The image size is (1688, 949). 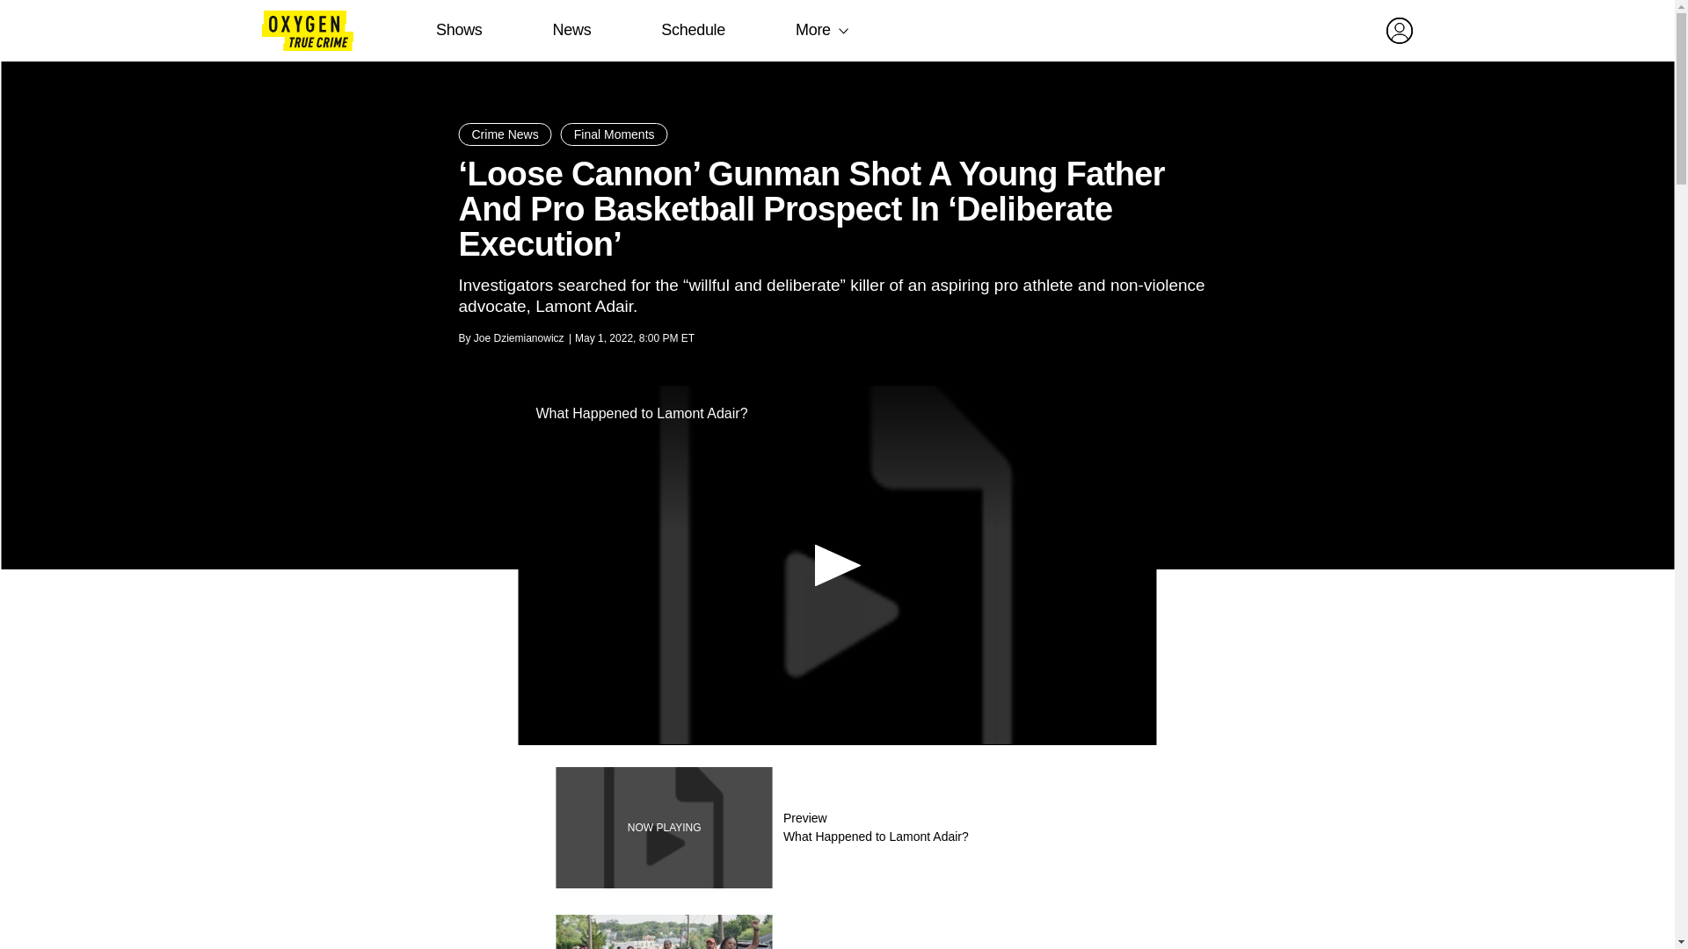 What do you see at coordinates (836, 828) in the screenshot?
I see `Final Moments` at bounding box center [836, 828].